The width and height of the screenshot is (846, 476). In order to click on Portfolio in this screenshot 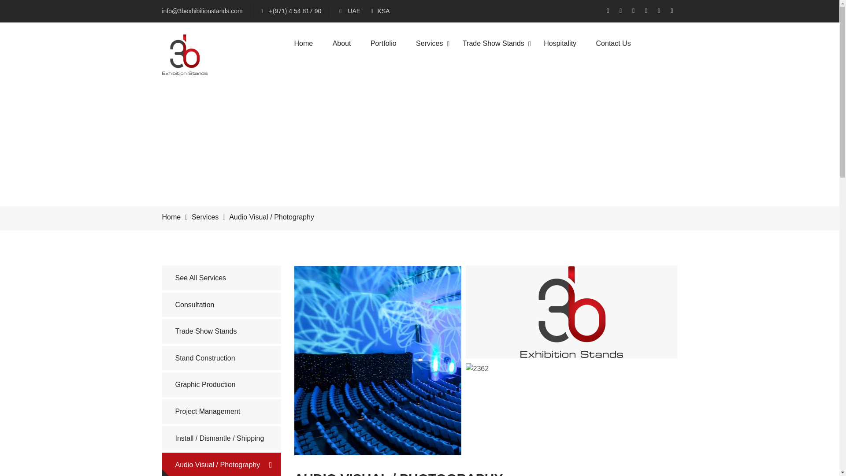, I will do `click(383, 43)`.